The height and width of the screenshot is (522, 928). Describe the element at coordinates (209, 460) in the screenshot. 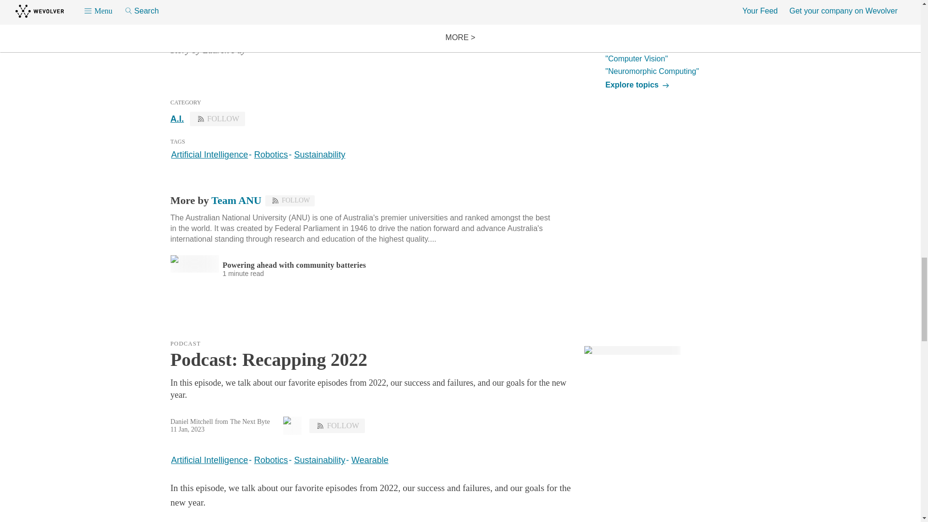

I see `Artificial Intelligence` at that location.